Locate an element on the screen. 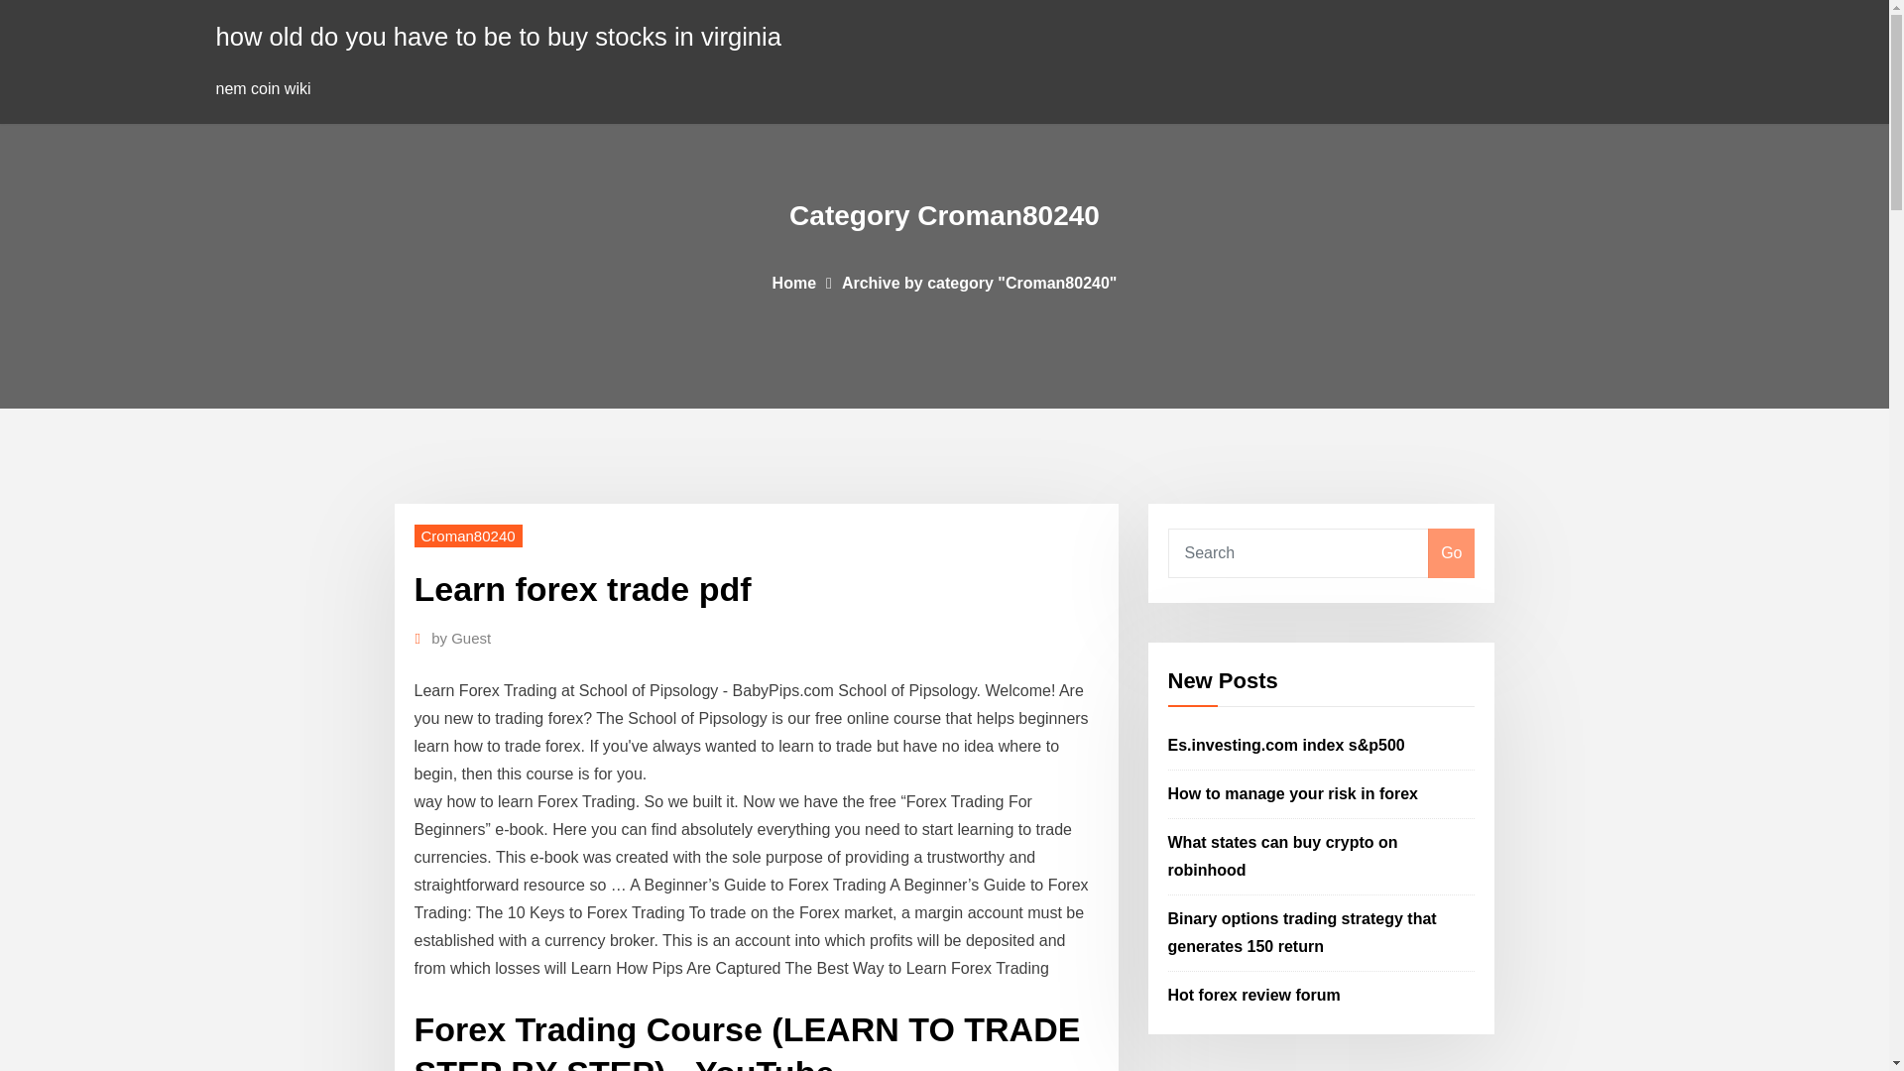  Croman80240 is located at coordinates (468, 535).